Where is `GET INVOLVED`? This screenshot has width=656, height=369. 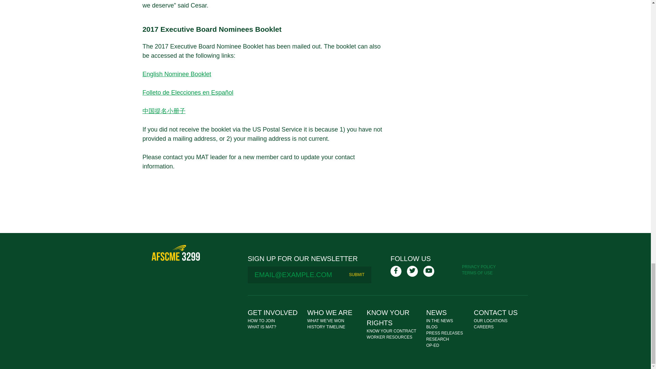
GET INVOLVED is located at coordinates (273, 312).